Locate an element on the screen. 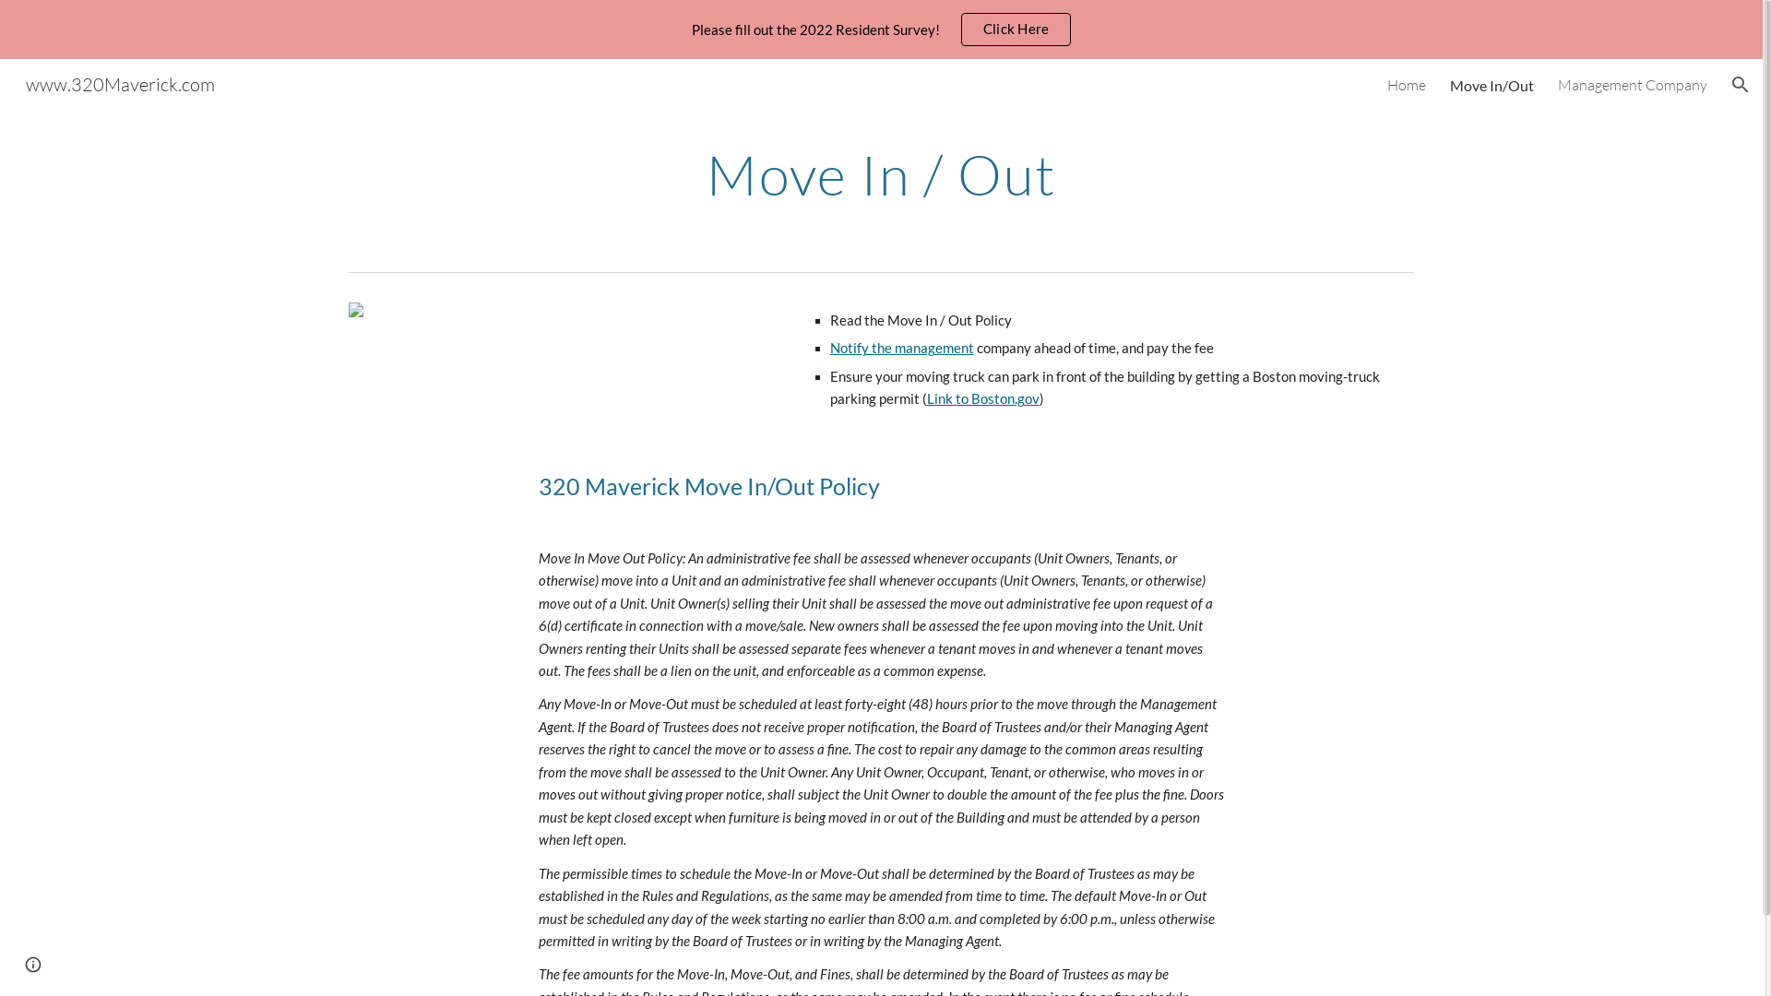 This screenshot has width=1771, height=996. otify the management is located at coordinates (908, 349).